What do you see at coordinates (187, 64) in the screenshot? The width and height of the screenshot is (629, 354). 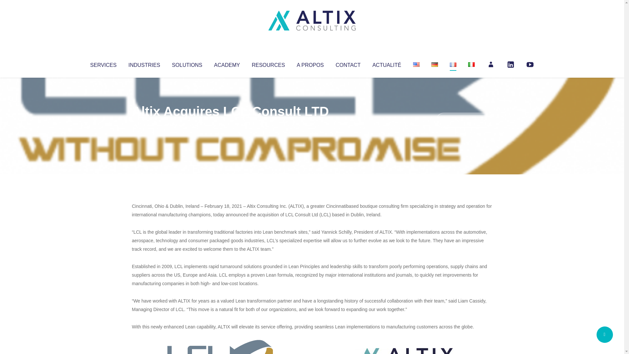 I see `SOLUTIONS` at bounding box center [187, 64].